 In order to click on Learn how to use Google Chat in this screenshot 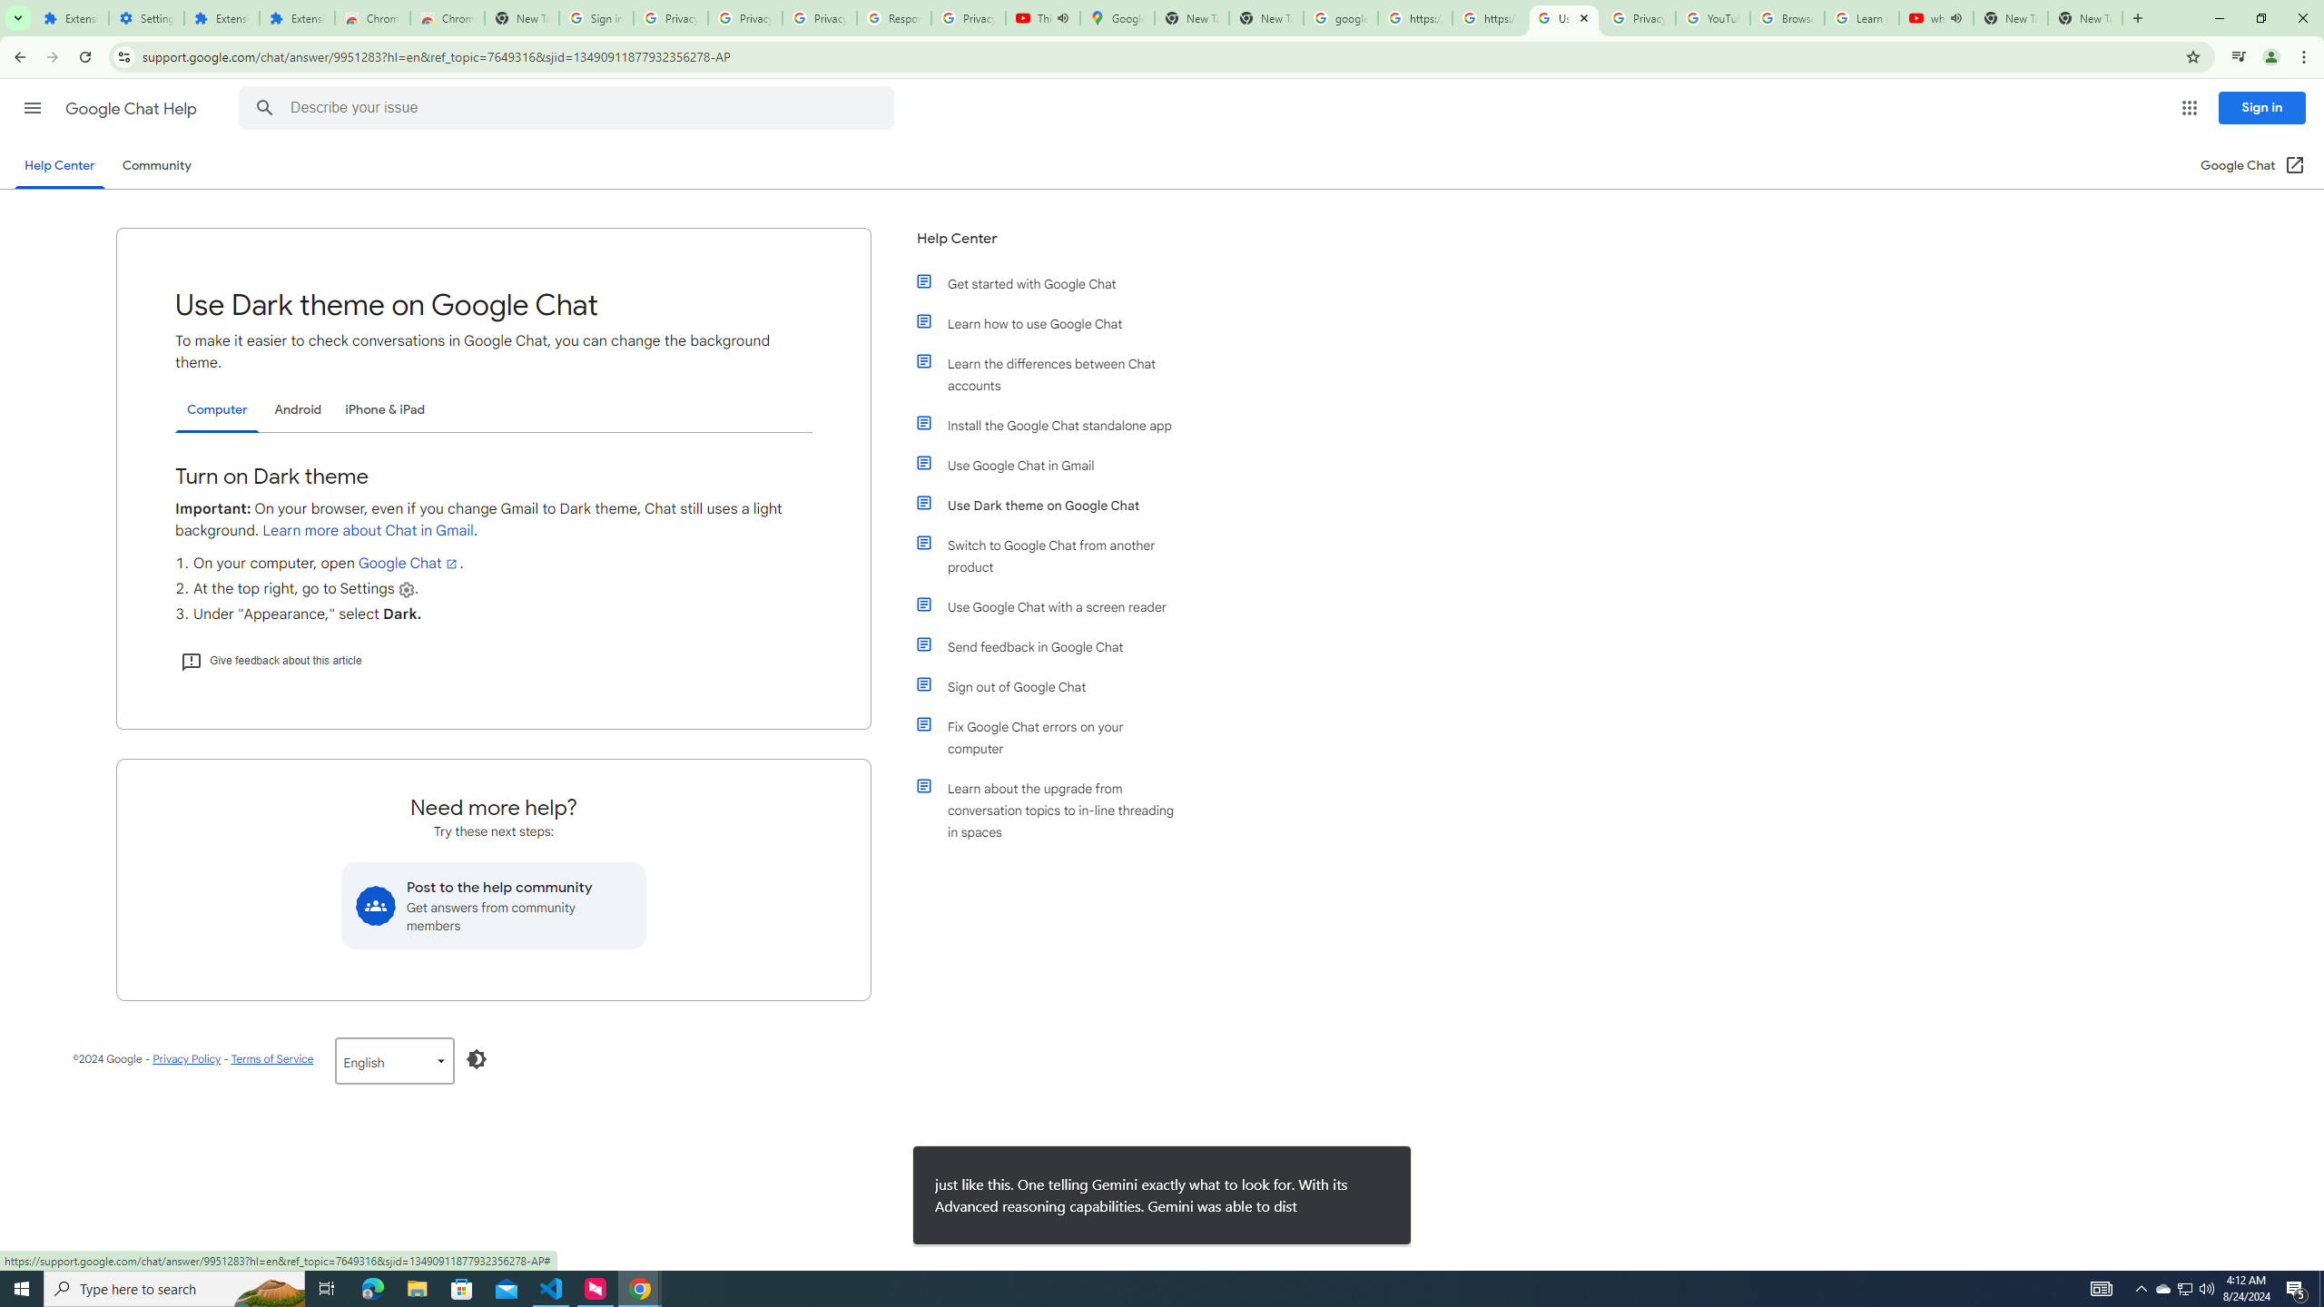, I will do `click(1056, 323)`.